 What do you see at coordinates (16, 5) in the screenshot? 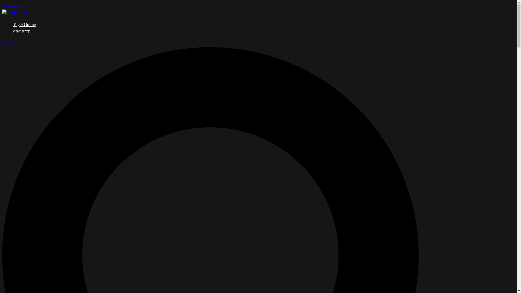
I see `Langsung ke isi` at bounding box center [16, 5].